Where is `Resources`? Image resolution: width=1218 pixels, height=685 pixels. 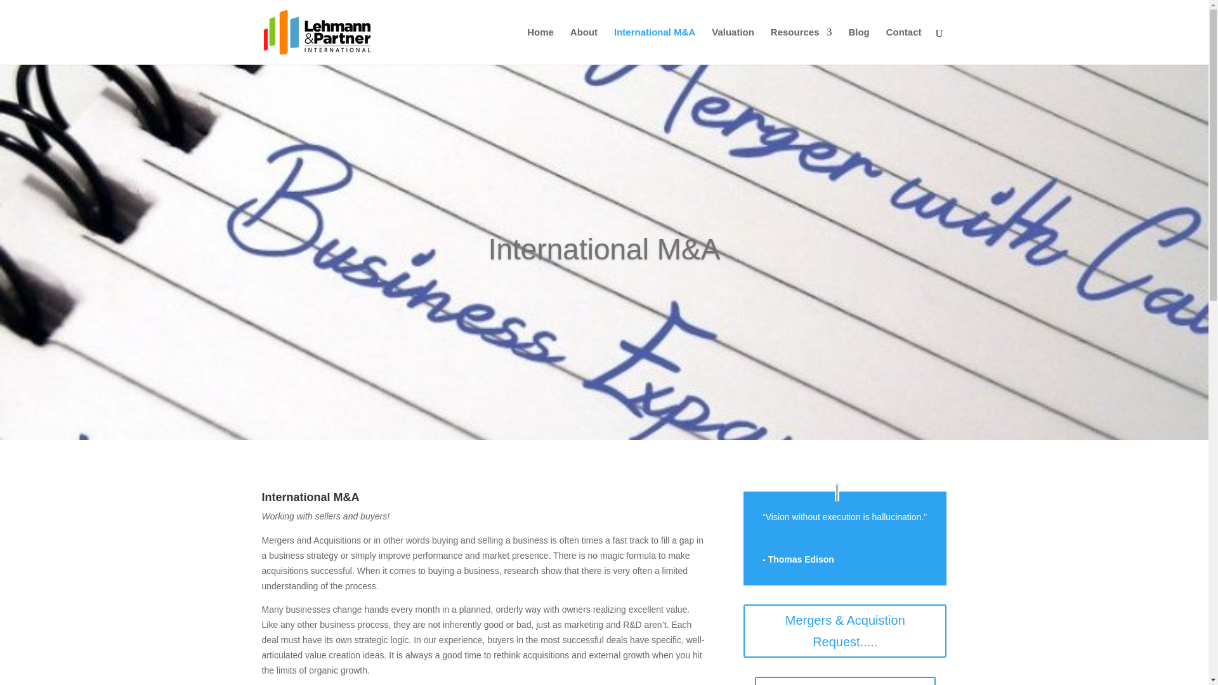 Resources is located at coordinates (801, 46).